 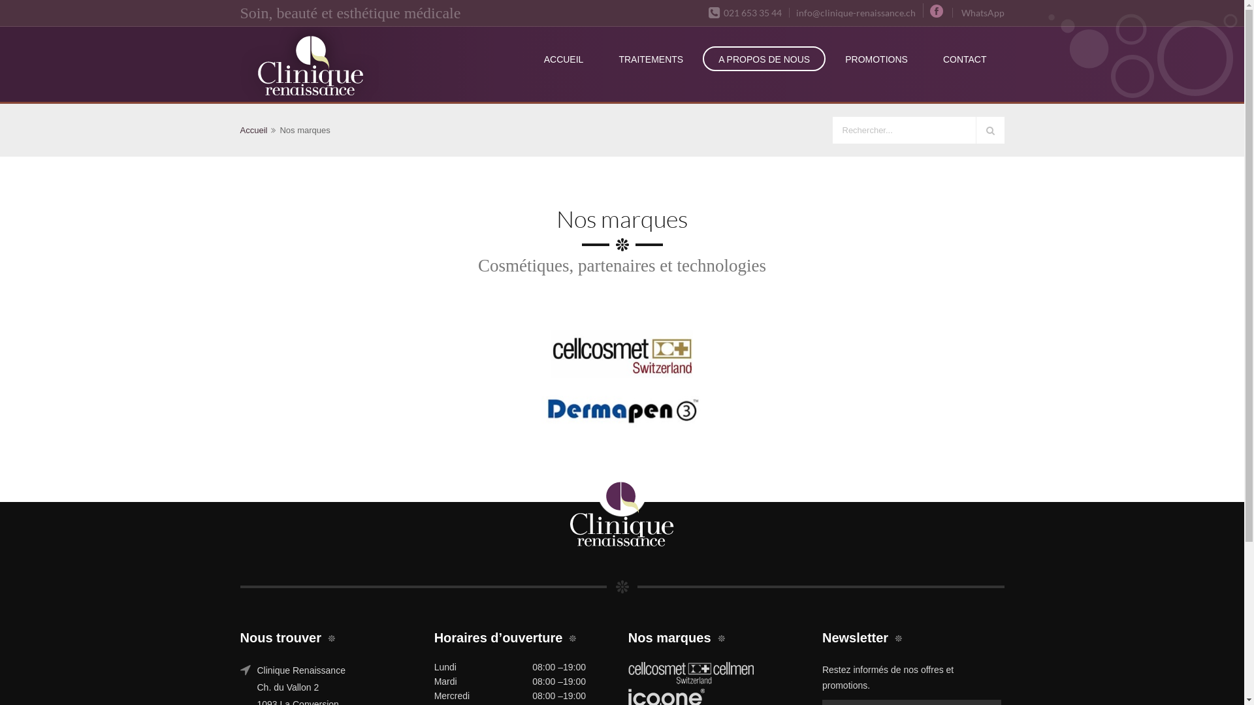 What do you see at coordinates (310, 63) in the screenshot?
I see `Clinique Renaissance` at bounding box center [310, 63].